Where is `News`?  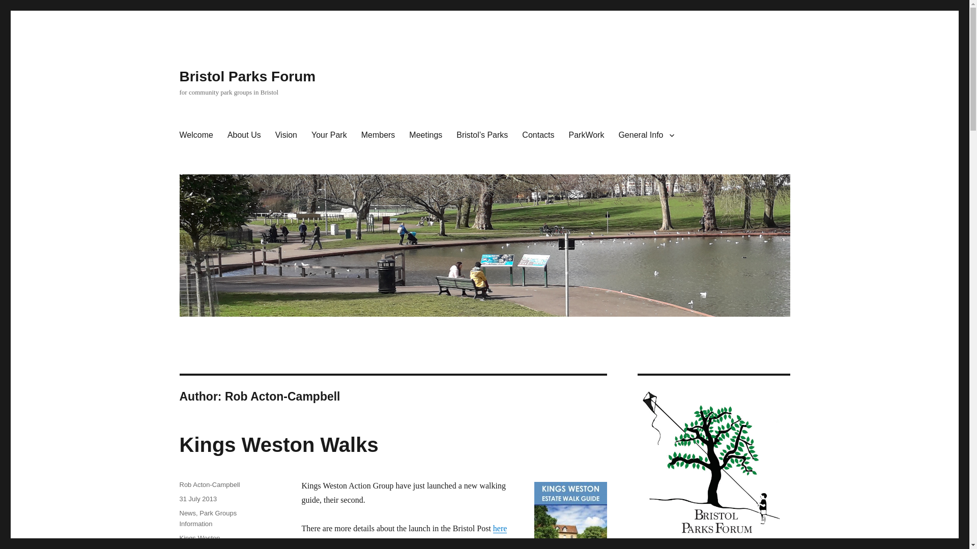
News is located at coordinates (187, 513).